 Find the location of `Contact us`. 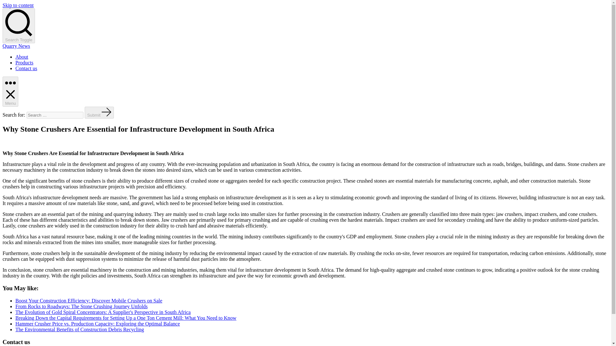

Contact us is located at coordinates (26, 69).